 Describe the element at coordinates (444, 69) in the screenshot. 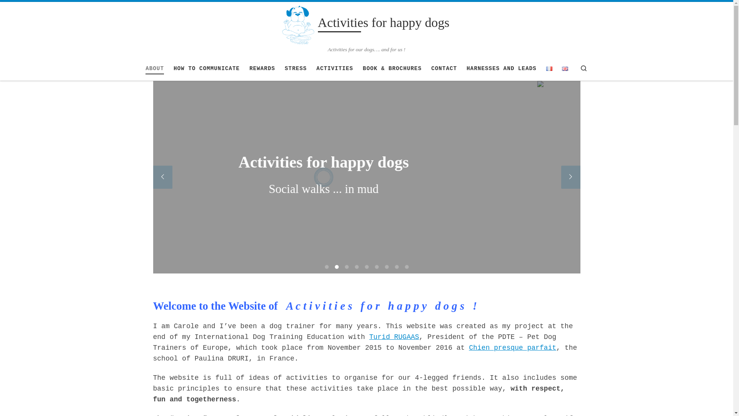

I see `CONTACT` at that location.